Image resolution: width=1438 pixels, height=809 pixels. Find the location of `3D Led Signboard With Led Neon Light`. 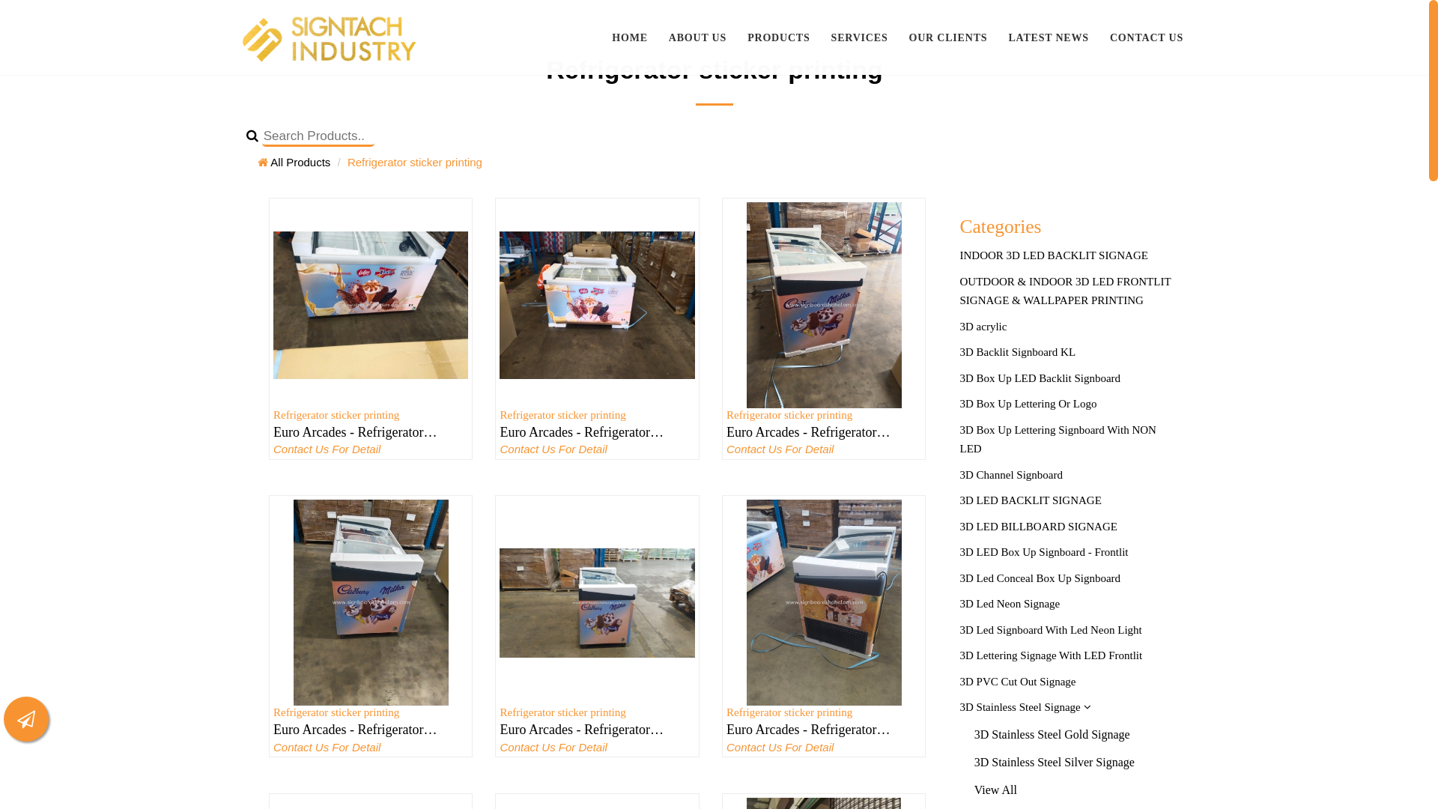

3D Led Signboard With Led Neon Light is located at coordinates (1067, 631).